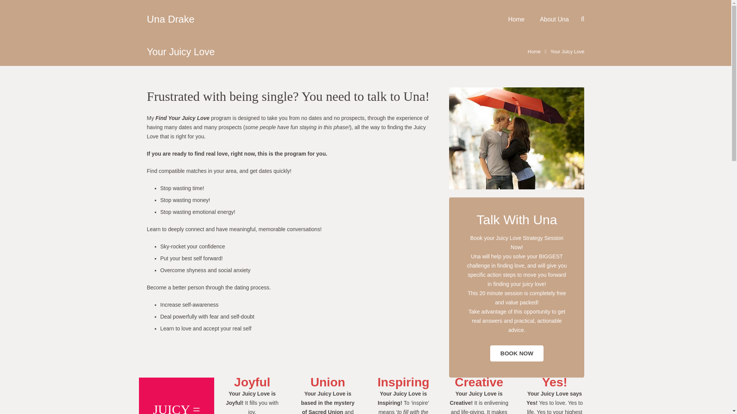 This screenshot has height=414, width=737. What do you see at coordinates (517, 353) in the screenshot?
I see `BOOK NOW` at bounding box center [517, 353].